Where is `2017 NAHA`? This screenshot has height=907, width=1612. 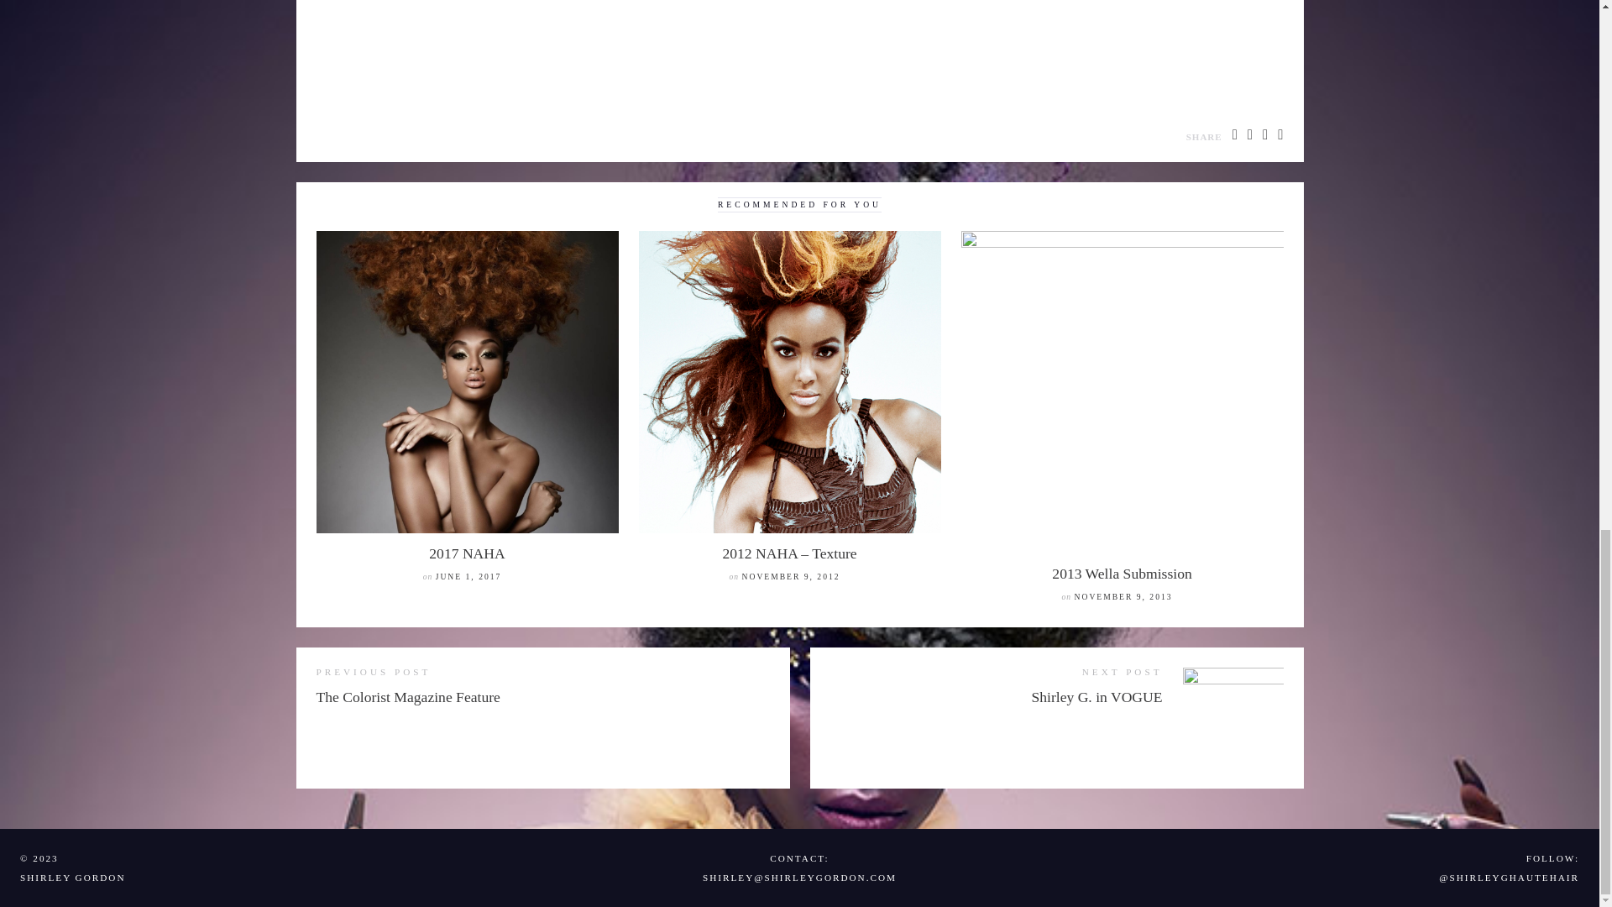 2017 NAHA is located at coordinates (466, 553).